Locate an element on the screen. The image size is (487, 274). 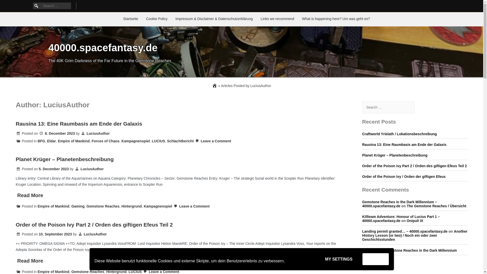
Search is located at coordinates (19, 3).